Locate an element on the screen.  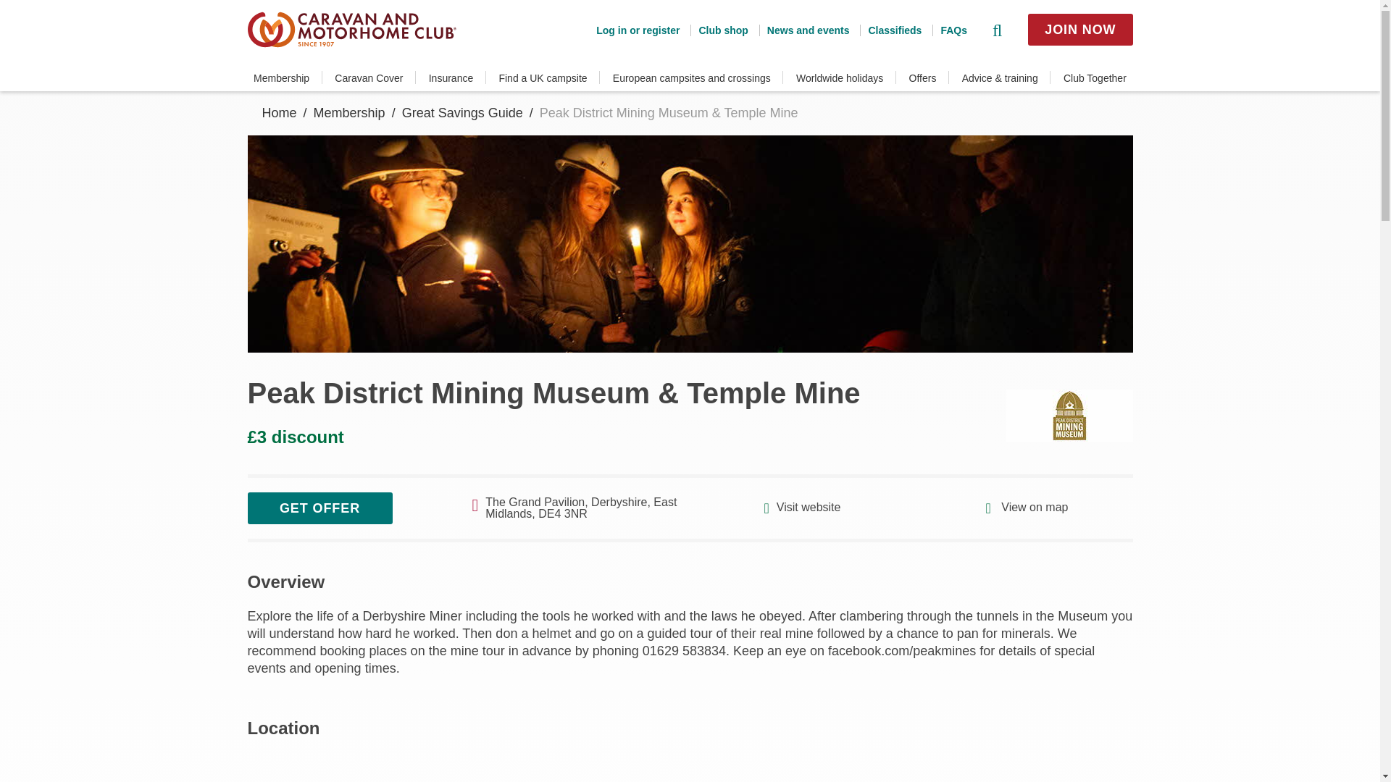
Log in or register is located at coordinates (638, 30).